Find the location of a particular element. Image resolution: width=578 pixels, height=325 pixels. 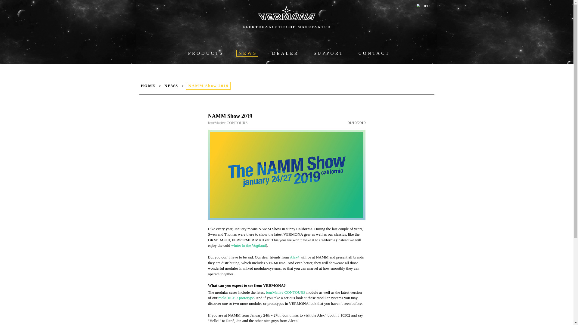

News is located at coordinates (247, 53).